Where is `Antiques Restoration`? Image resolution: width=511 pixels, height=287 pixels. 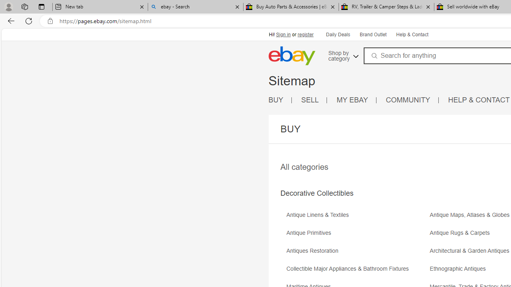 Antiques Restoration is located at coordinates (357, 254).